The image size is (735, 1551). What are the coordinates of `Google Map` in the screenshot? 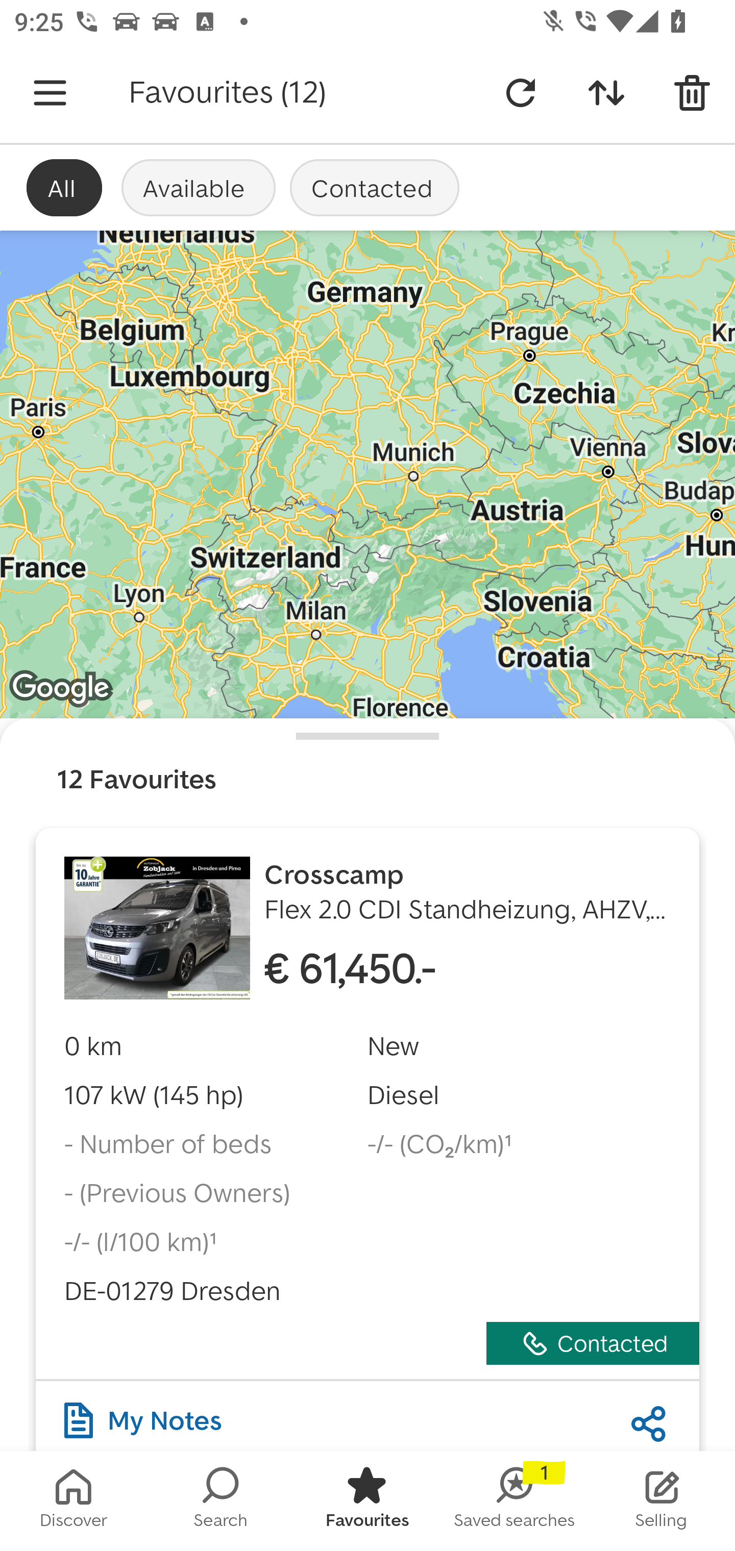 It's located at (367, 474).